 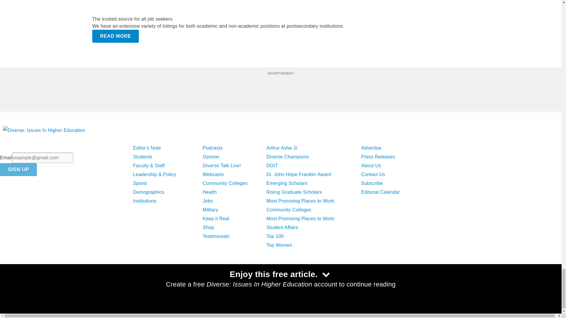 I want to click on Twitter X icon, so click(x=23, y=285).